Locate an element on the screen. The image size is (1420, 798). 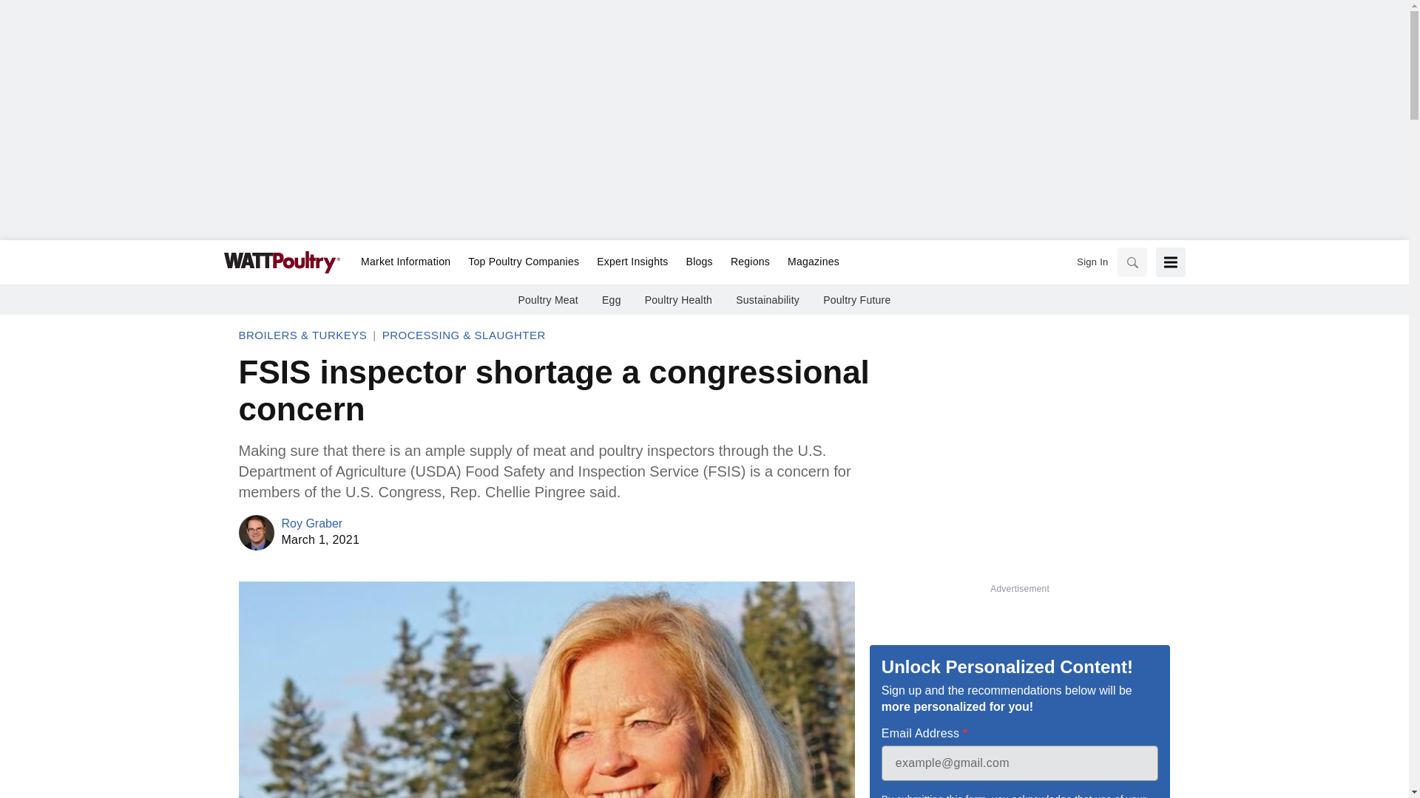
Magazines is located at coordinates (808, 262).